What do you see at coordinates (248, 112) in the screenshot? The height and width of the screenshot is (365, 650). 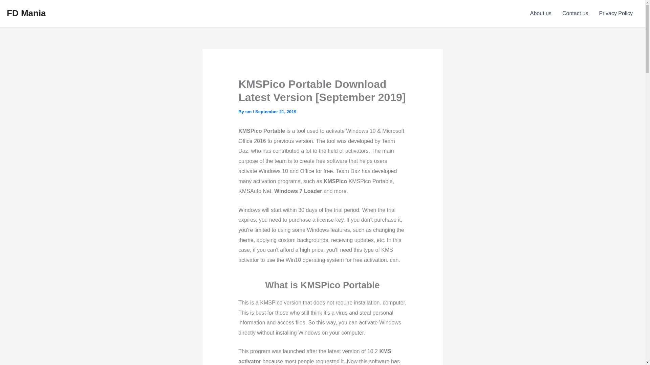 I see `sm` at bounding box center [248, 112].